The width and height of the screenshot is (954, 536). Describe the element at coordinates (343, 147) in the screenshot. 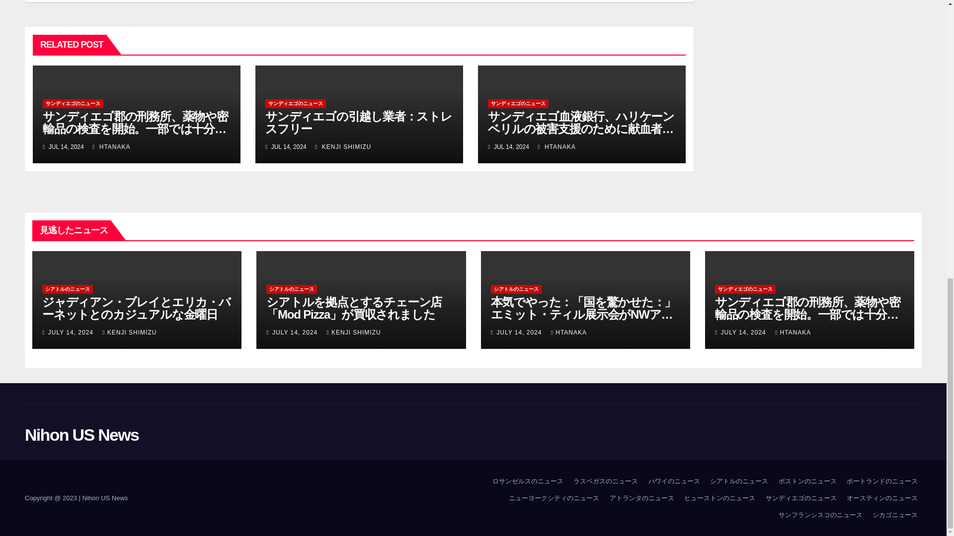

I see `KENJI SHIMIZU` at that location.